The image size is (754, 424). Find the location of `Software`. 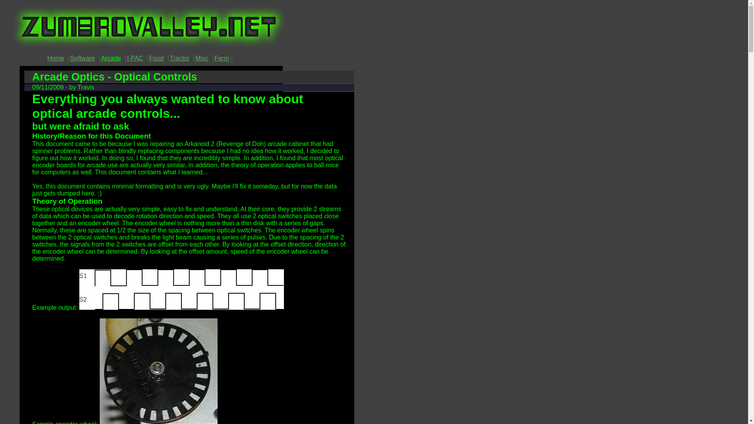

Software is located at coordinates (82, 58).